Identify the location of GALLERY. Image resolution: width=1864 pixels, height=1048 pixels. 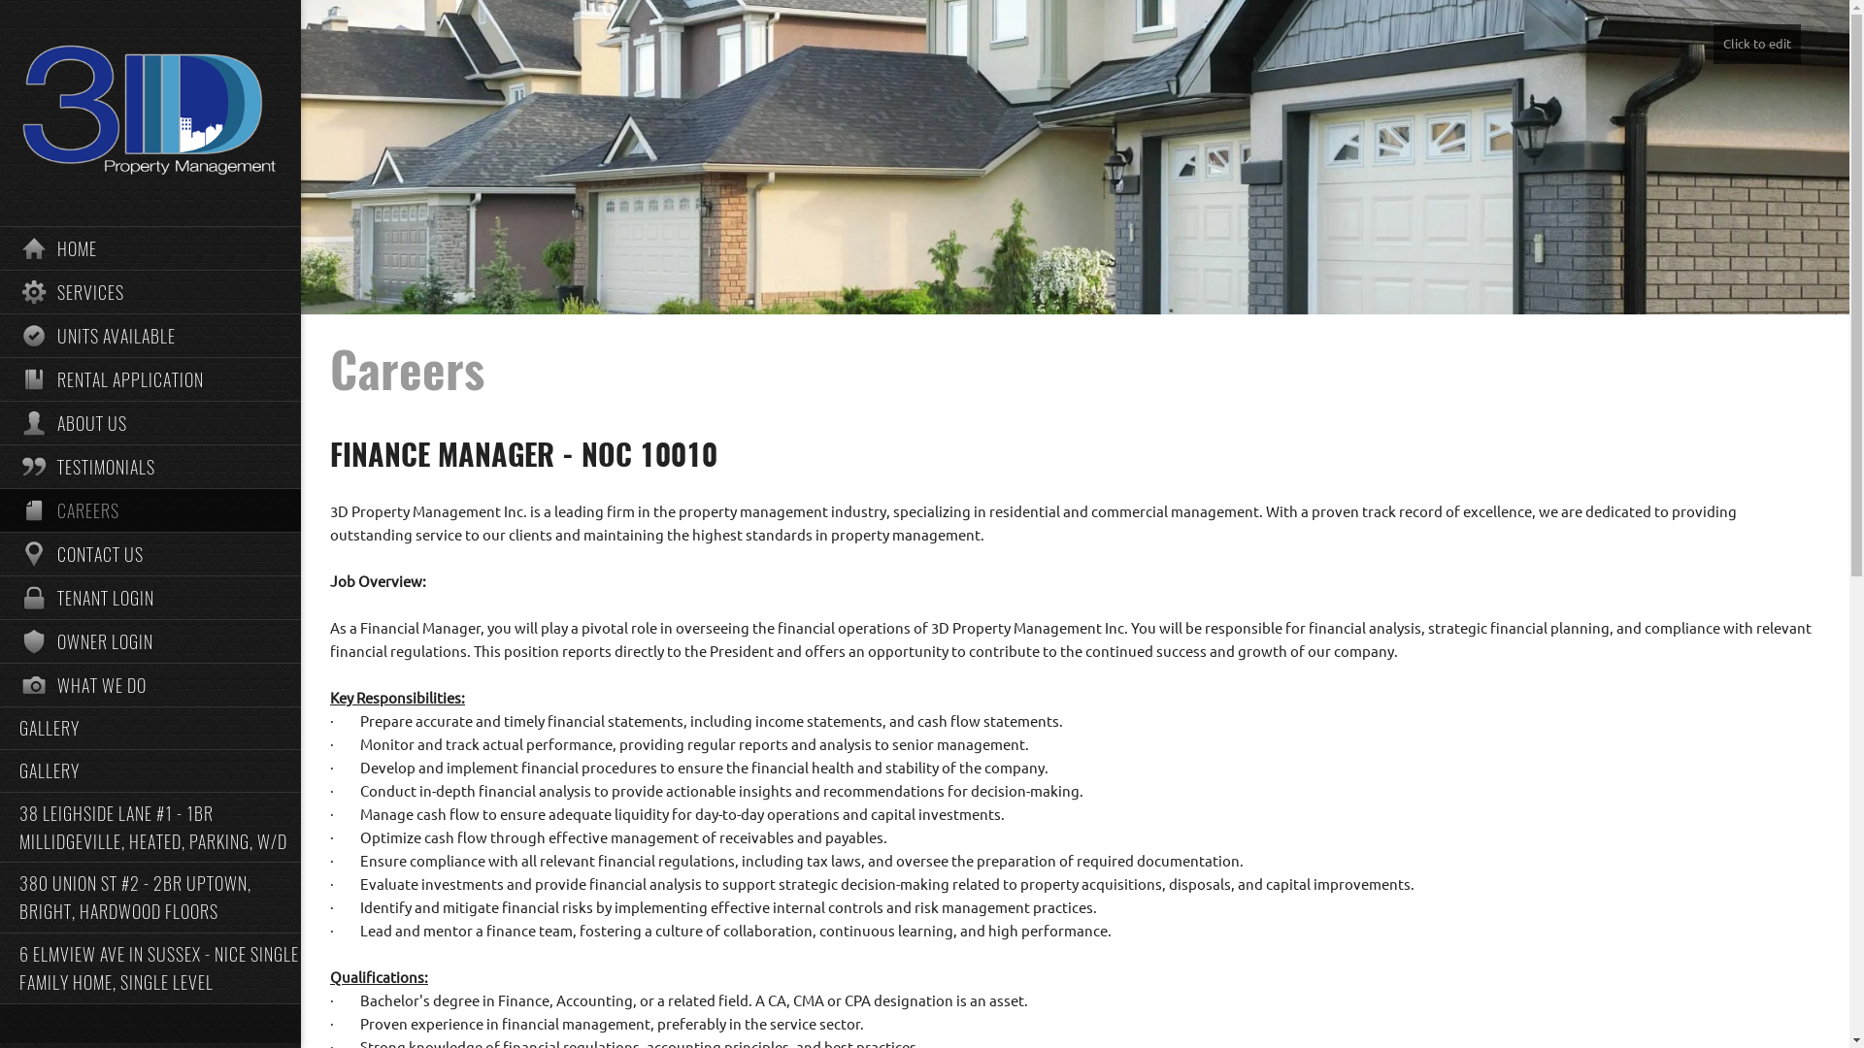
(150, 770).